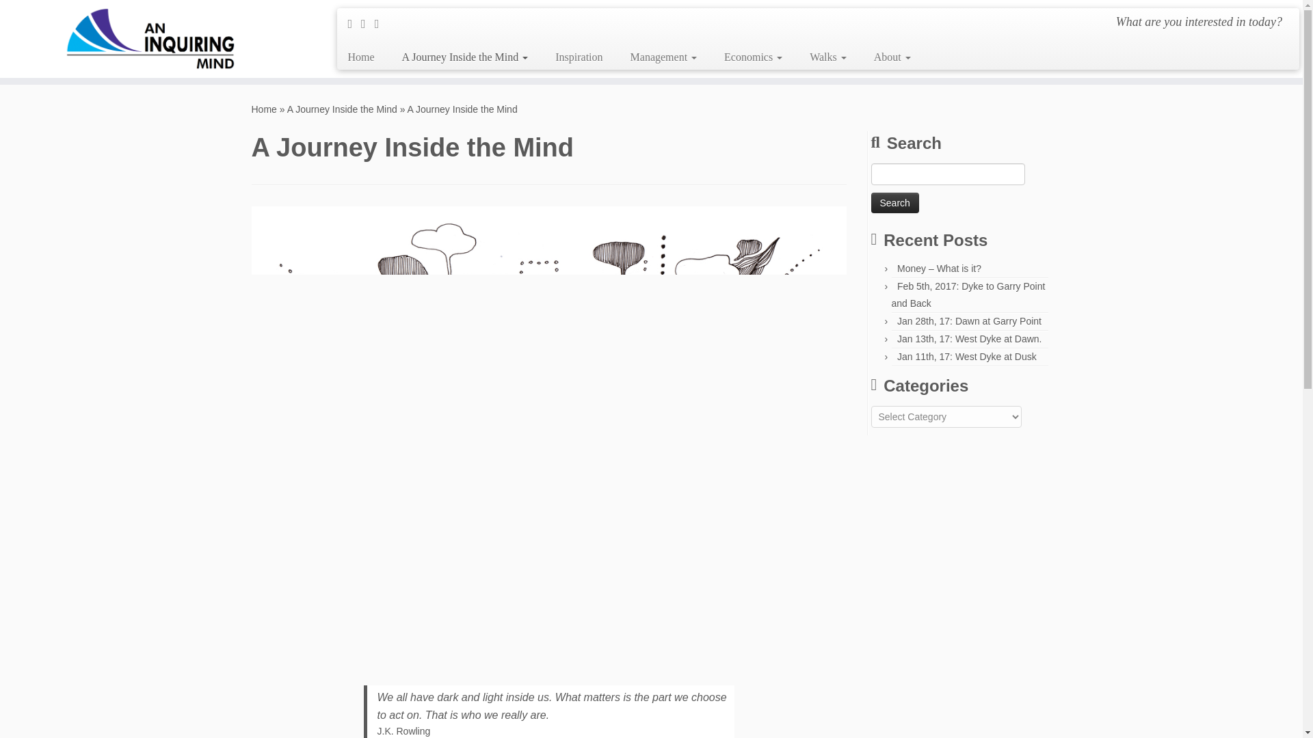  What do you see at coordinates (664, 57) in the screenshot?
I see `Management` at bounding box center [664, 57].